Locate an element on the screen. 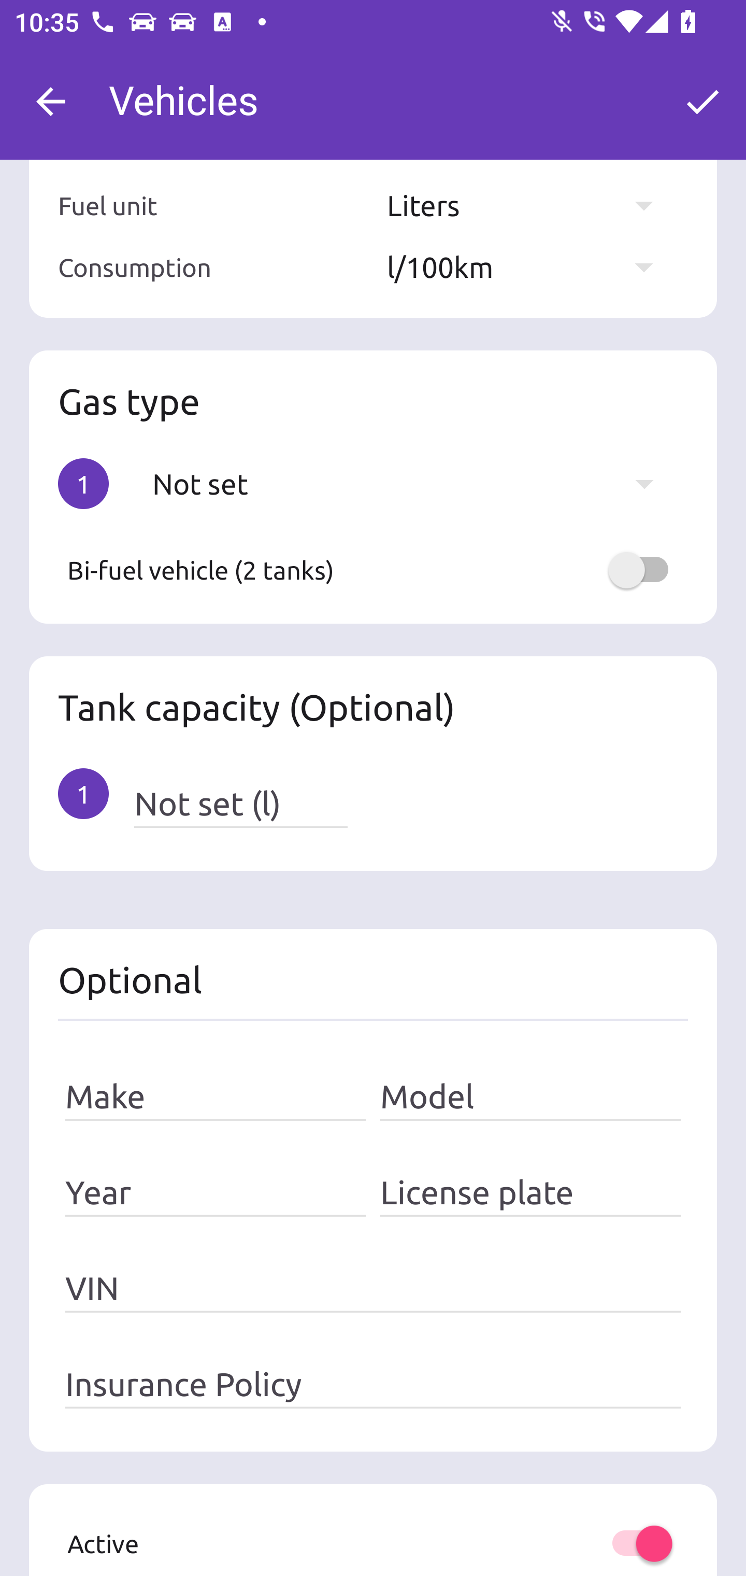 This screenshot has width=746, height=1576. Navigate up is located at coordinates (51, 102).